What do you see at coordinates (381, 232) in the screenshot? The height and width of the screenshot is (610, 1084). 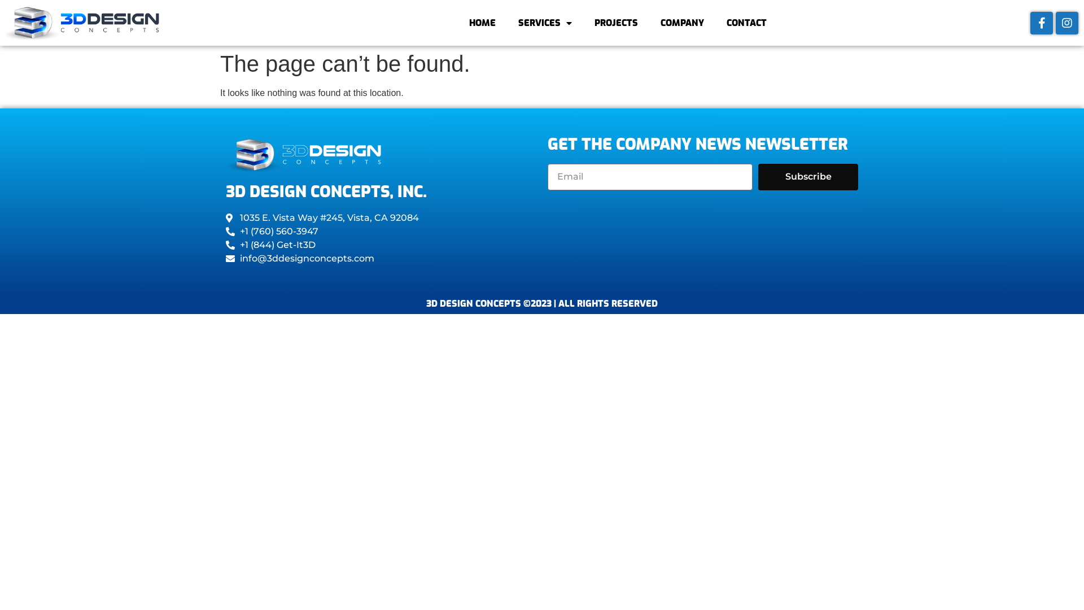 I see `+1 (760) 560-3947` at bounding box center [381, 232].